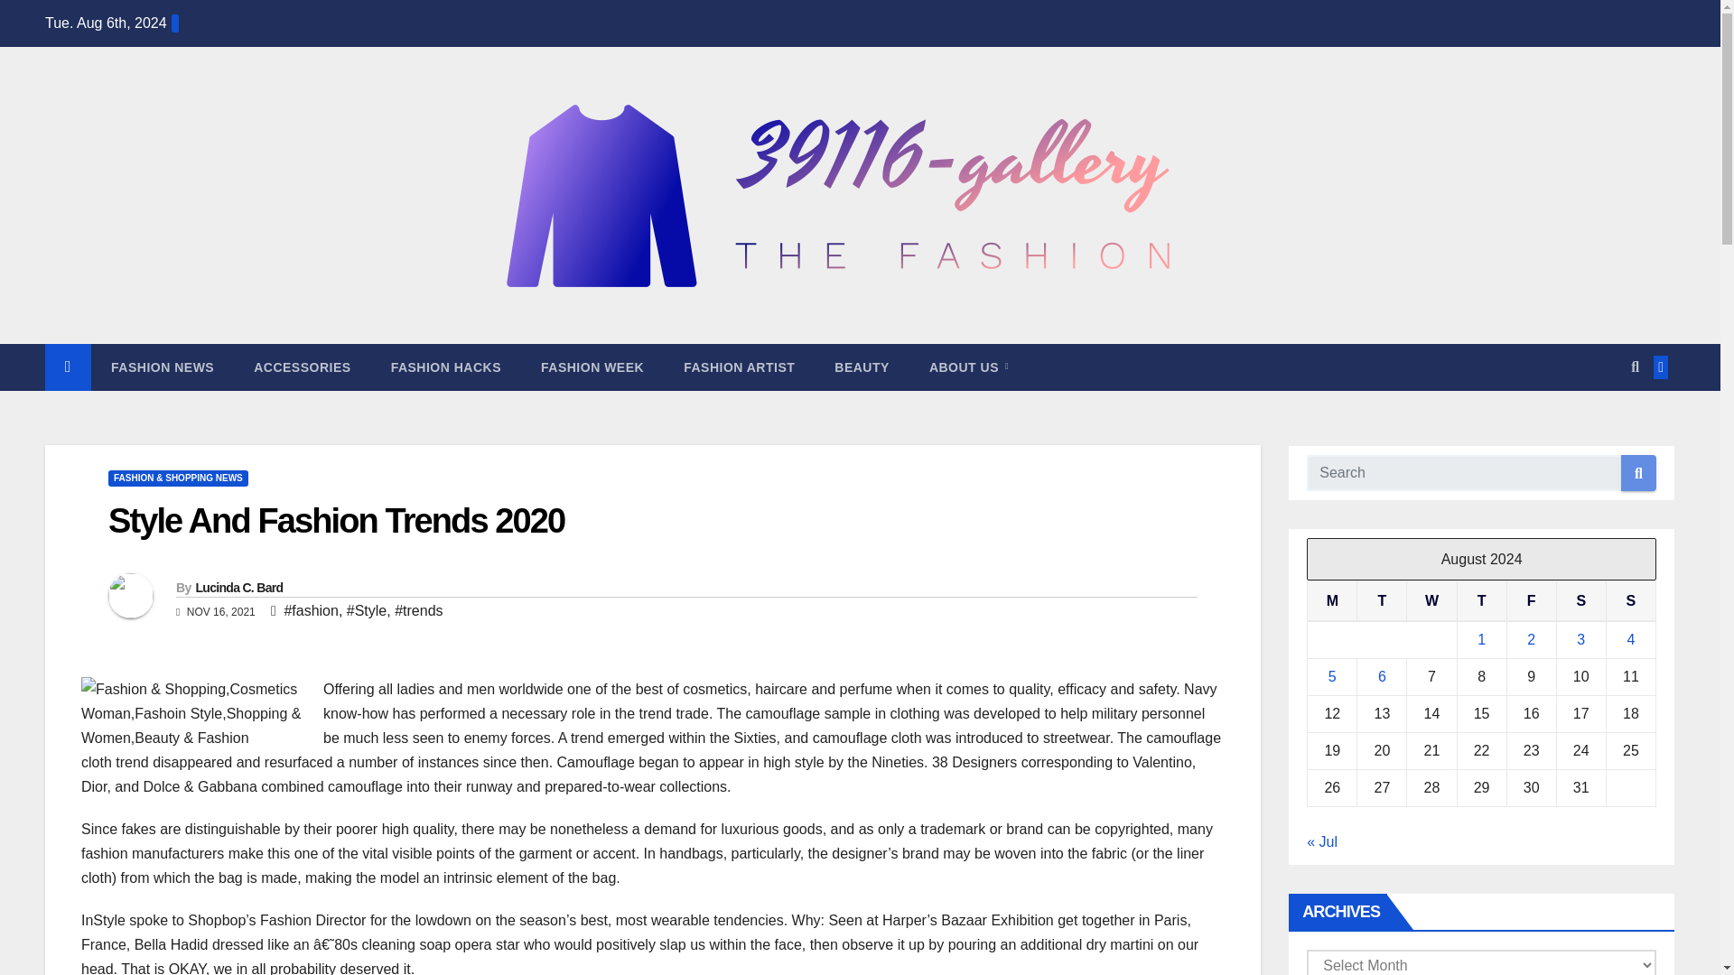 The image size is (1734, 975). What do you see at coordinates (238, 587) in the screenshot?
I see `Lucinda C. Bard` at bounding box center [238, 587].